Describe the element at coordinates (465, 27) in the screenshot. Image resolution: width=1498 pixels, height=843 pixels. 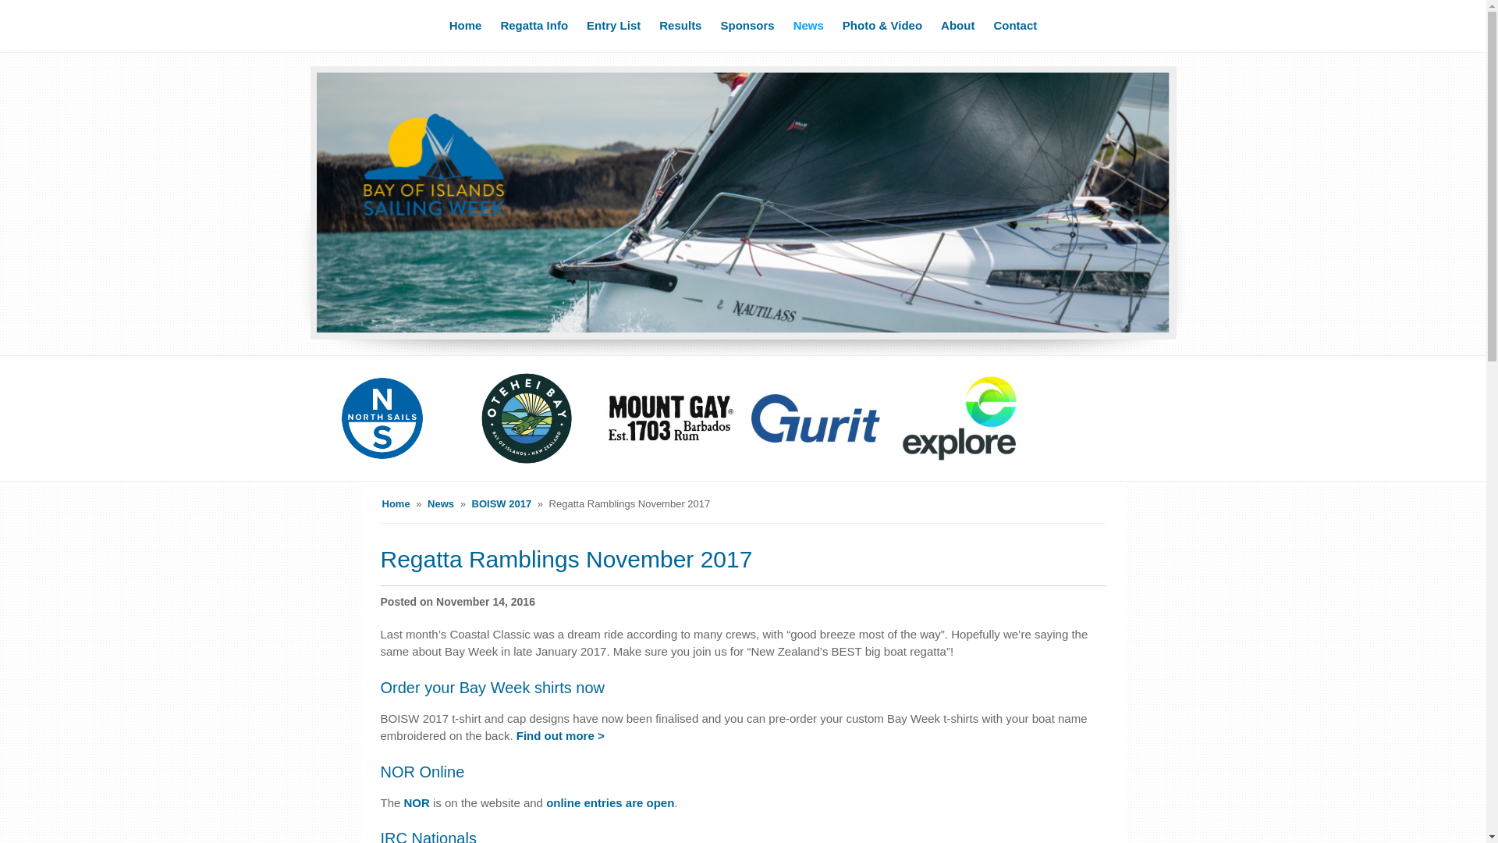
I see `Home` at that location.